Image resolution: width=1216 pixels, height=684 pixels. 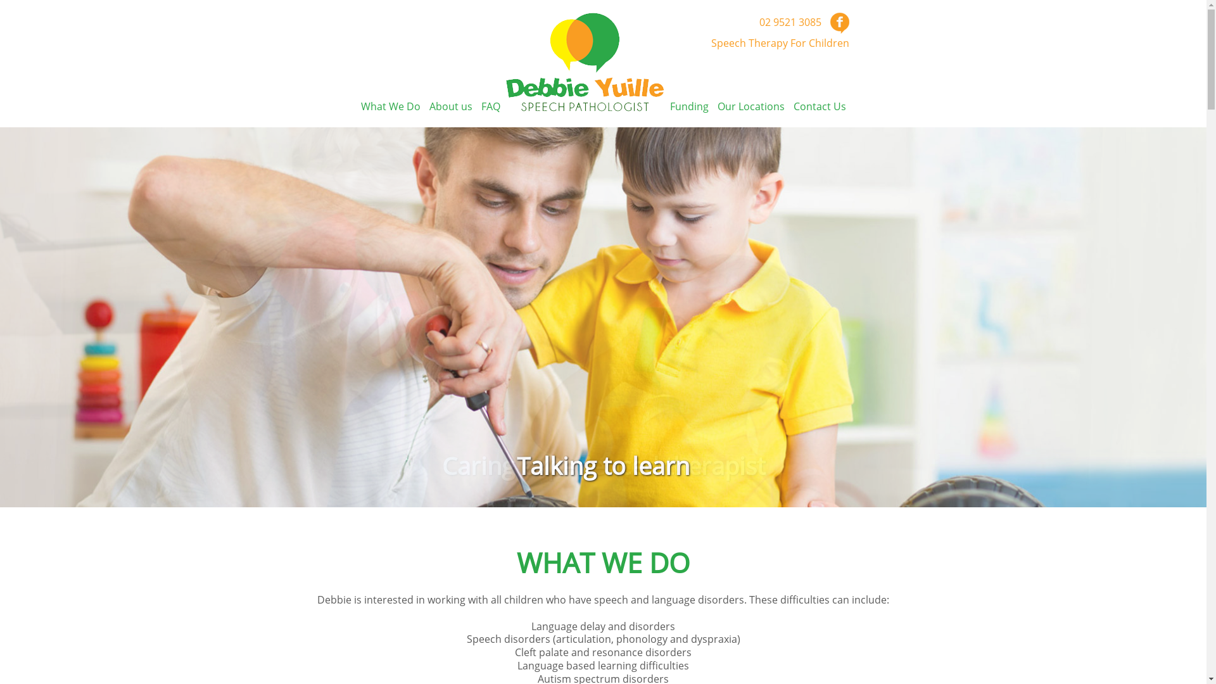 What do you see at coordinates (820, 106) in the screenshot?
I see `Contact Us` at bounding box center [820, 106].